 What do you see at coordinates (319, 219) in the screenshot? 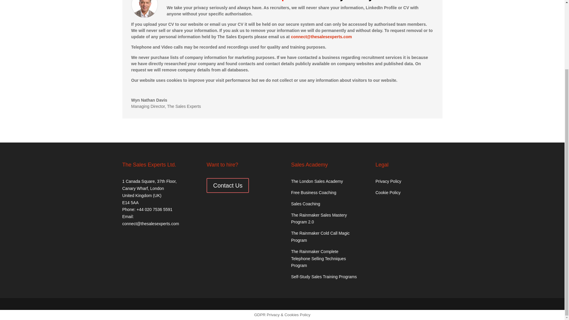
I see `The Rainmaker Sales Mastery Program 2.0` at bounding box center [319, 219].